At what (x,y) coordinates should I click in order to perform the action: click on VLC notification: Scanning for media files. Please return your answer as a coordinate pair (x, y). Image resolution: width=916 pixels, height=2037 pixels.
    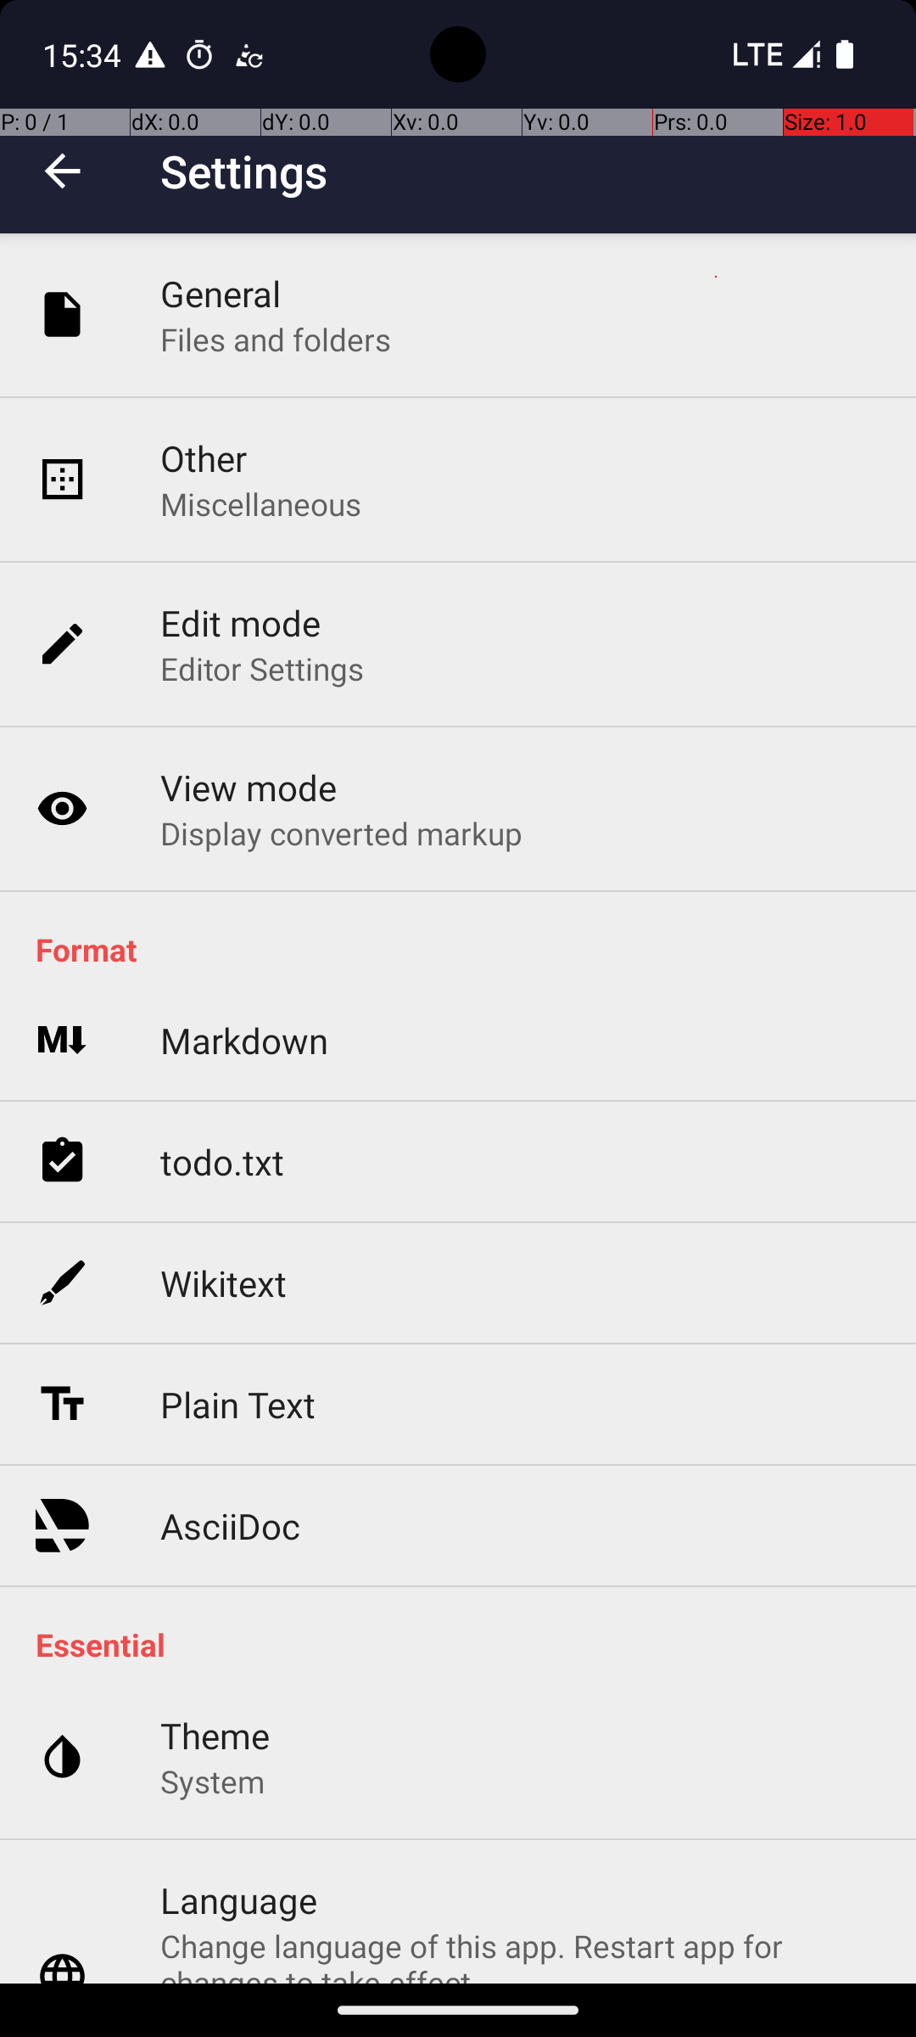
    Looking at the image, I should click on (249, 54).